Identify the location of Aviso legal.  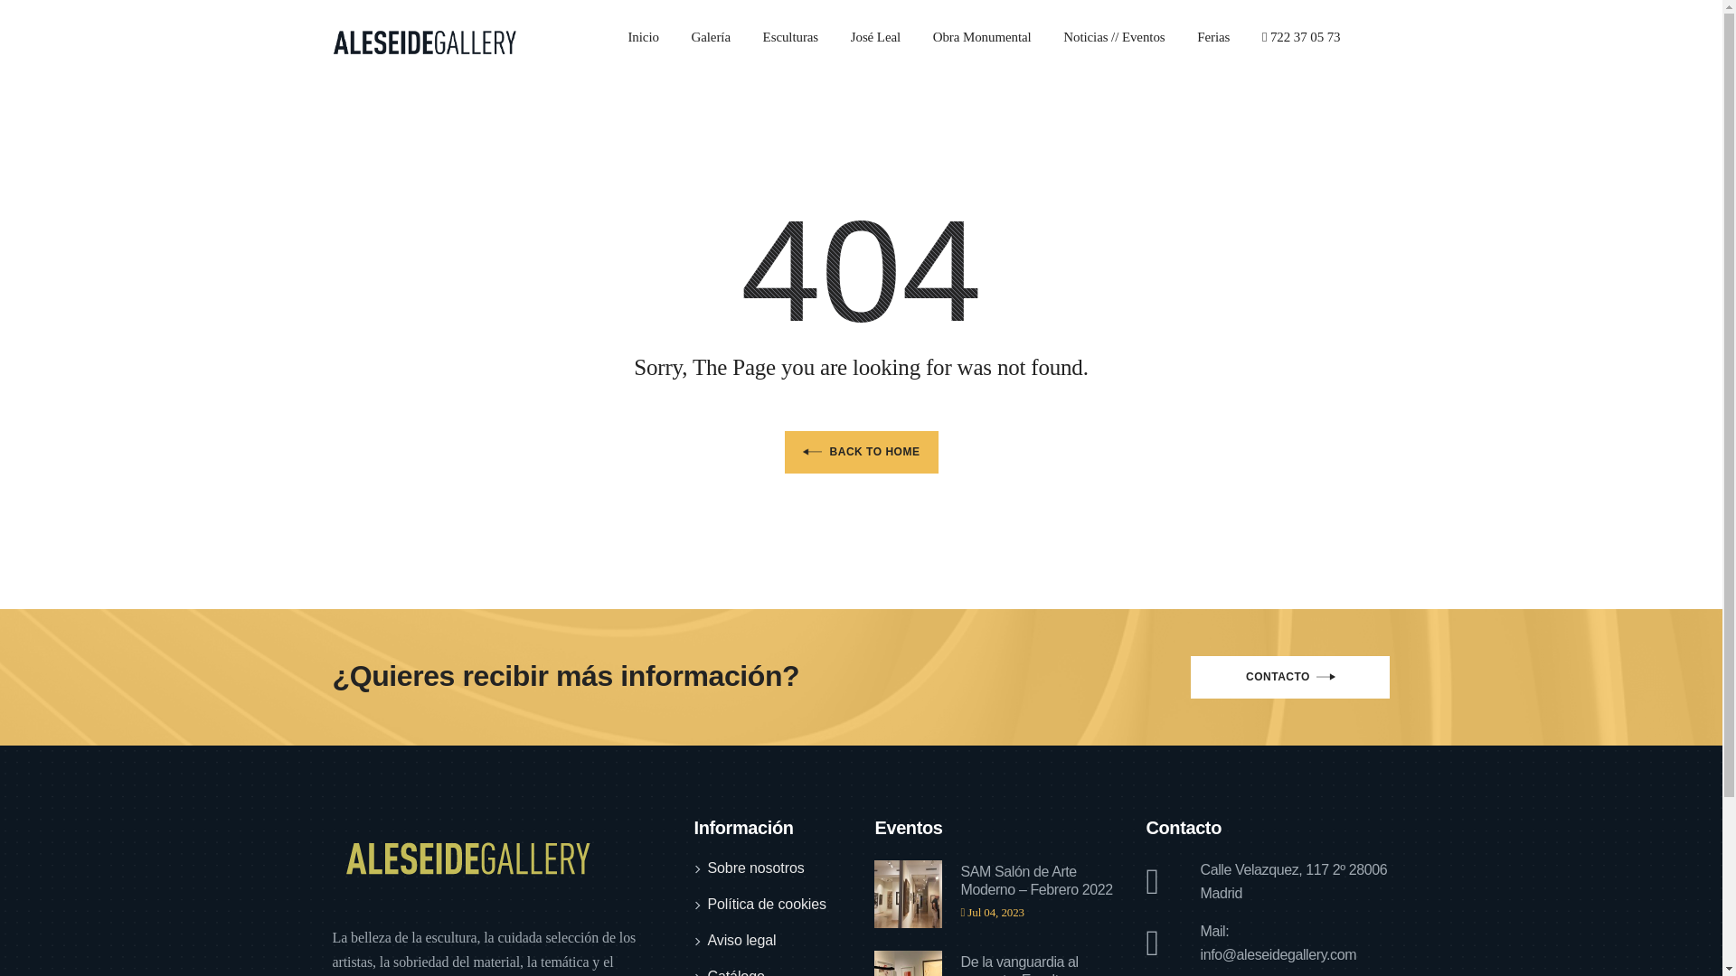
(741, 942).